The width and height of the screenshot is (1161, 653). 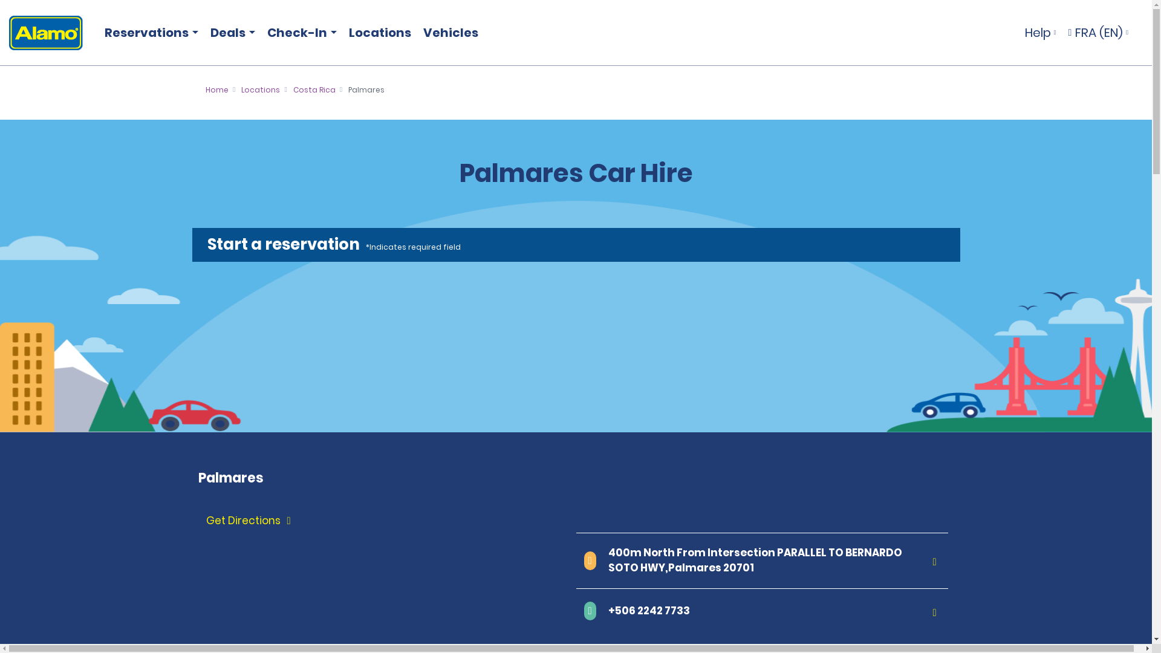 What do you see at coordinates (1040, 33) in the screenshot?
I see `Help` at bounding box center [1040, 33].